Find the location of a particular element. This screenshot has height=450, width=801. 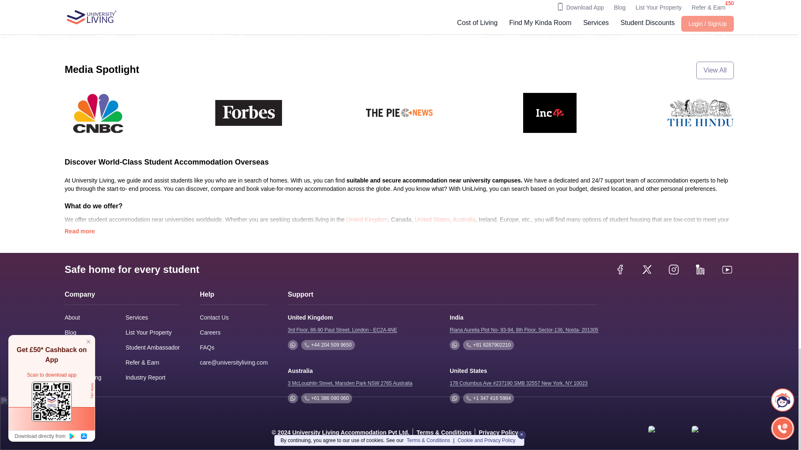

FAQs is located at coordinates (207, 347).